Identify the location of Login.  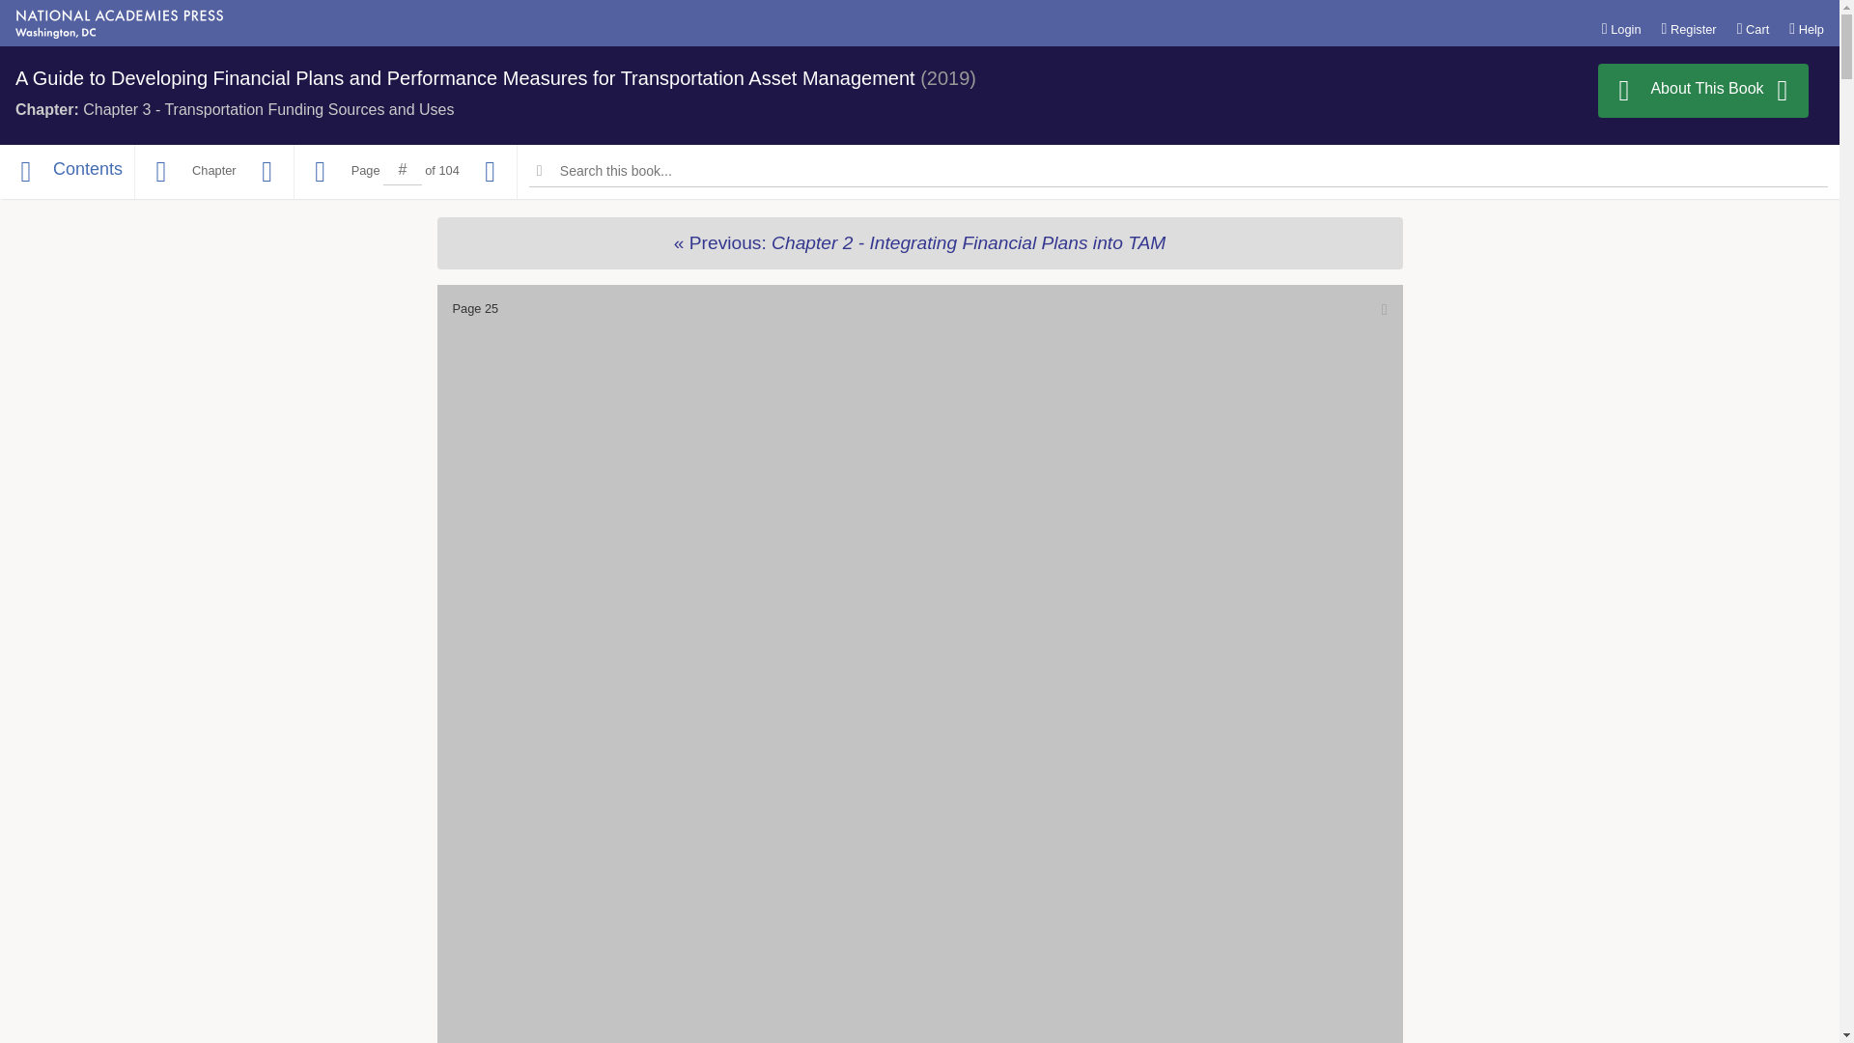
(1620, 28).